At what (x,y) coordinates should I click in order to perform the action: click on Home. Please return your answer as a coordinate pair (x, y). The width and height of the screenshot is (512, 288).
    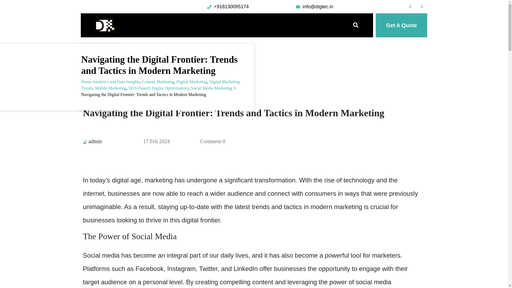
    Looking at the image, I should click on (86, 82).